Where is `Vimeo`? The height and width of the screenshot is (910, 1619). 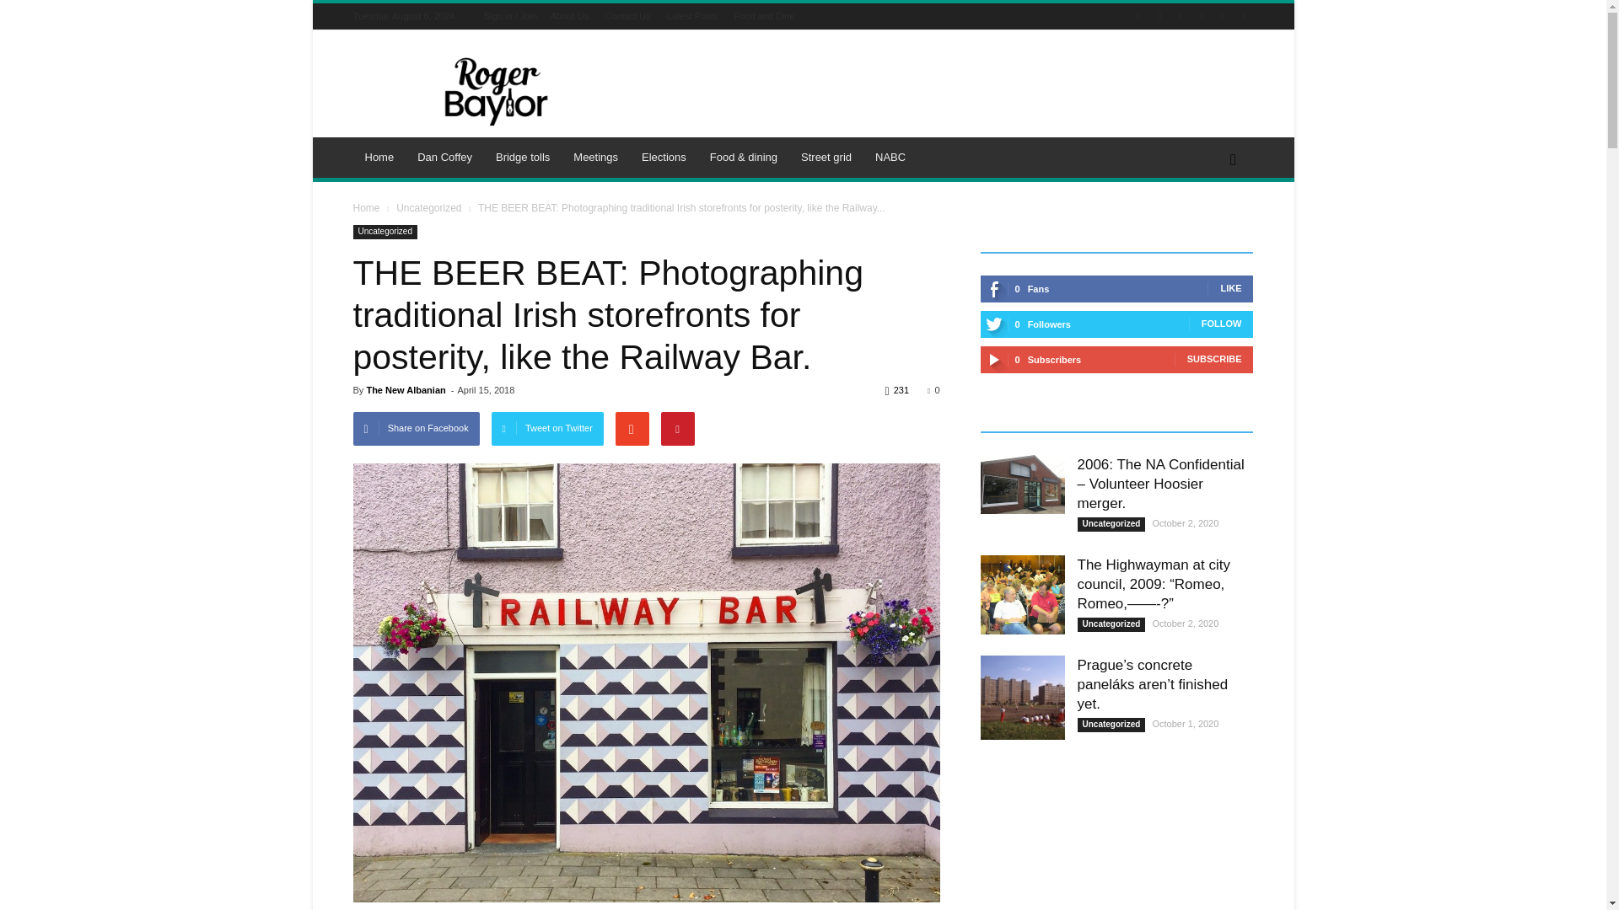 Vimeo is located at coordinates (1223, 15).